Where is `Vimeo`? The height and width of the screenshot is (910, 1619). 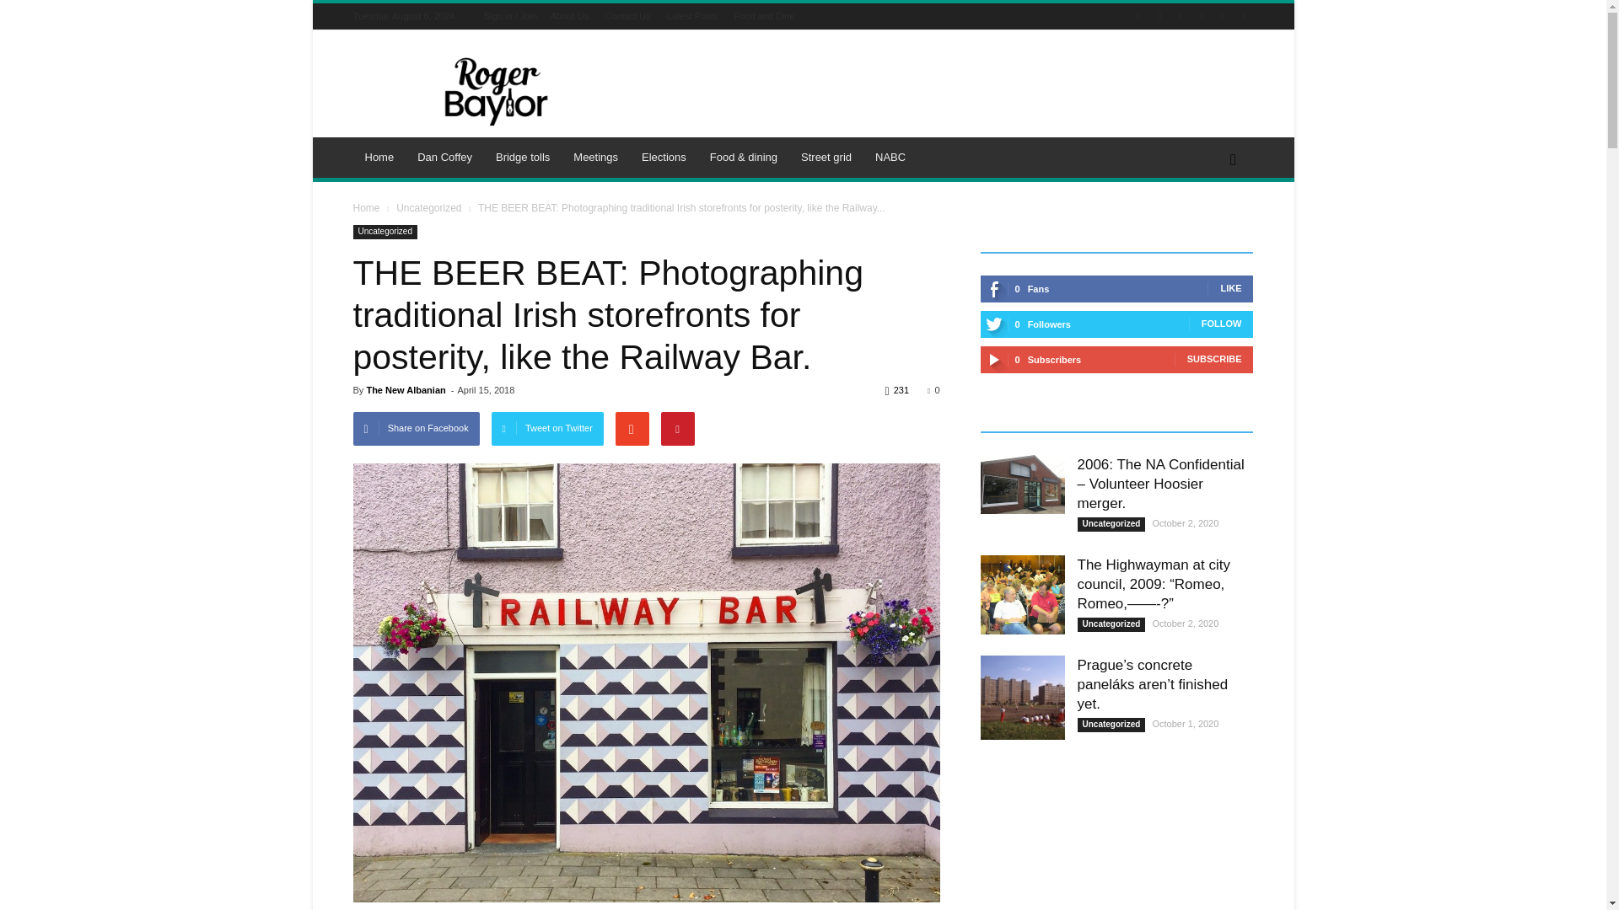 Vimeo is located at coordinates (1223, 15).